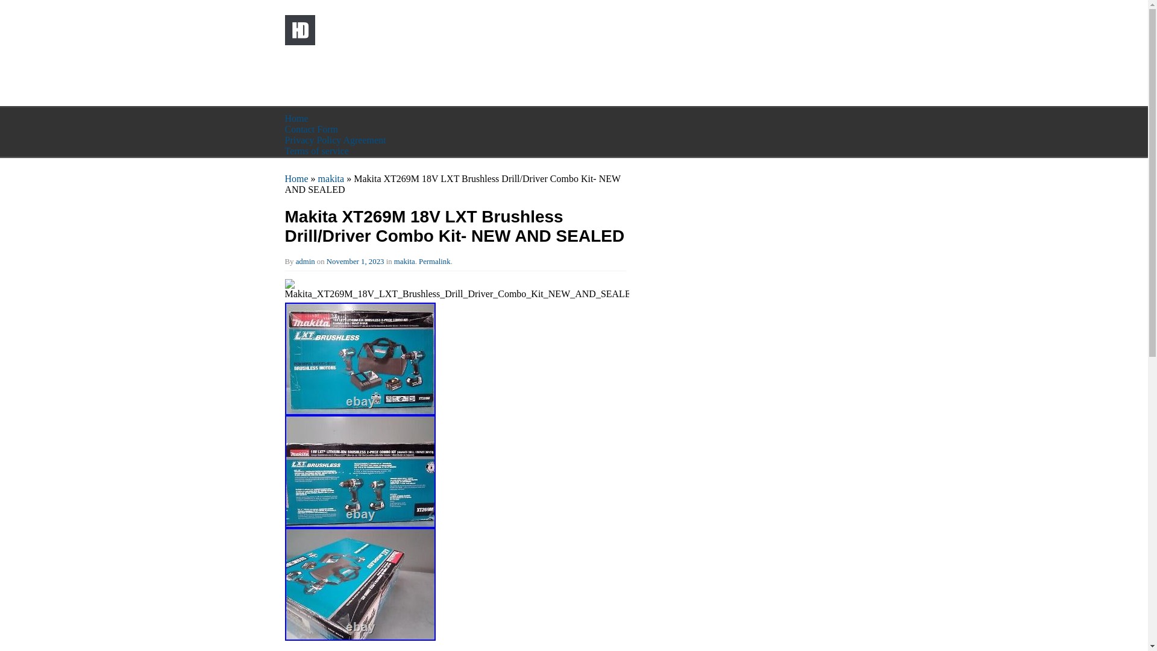 Image resolution: width=1157 pixels, height=651 pixels. I want to click on Permalink, so click(435, 261).